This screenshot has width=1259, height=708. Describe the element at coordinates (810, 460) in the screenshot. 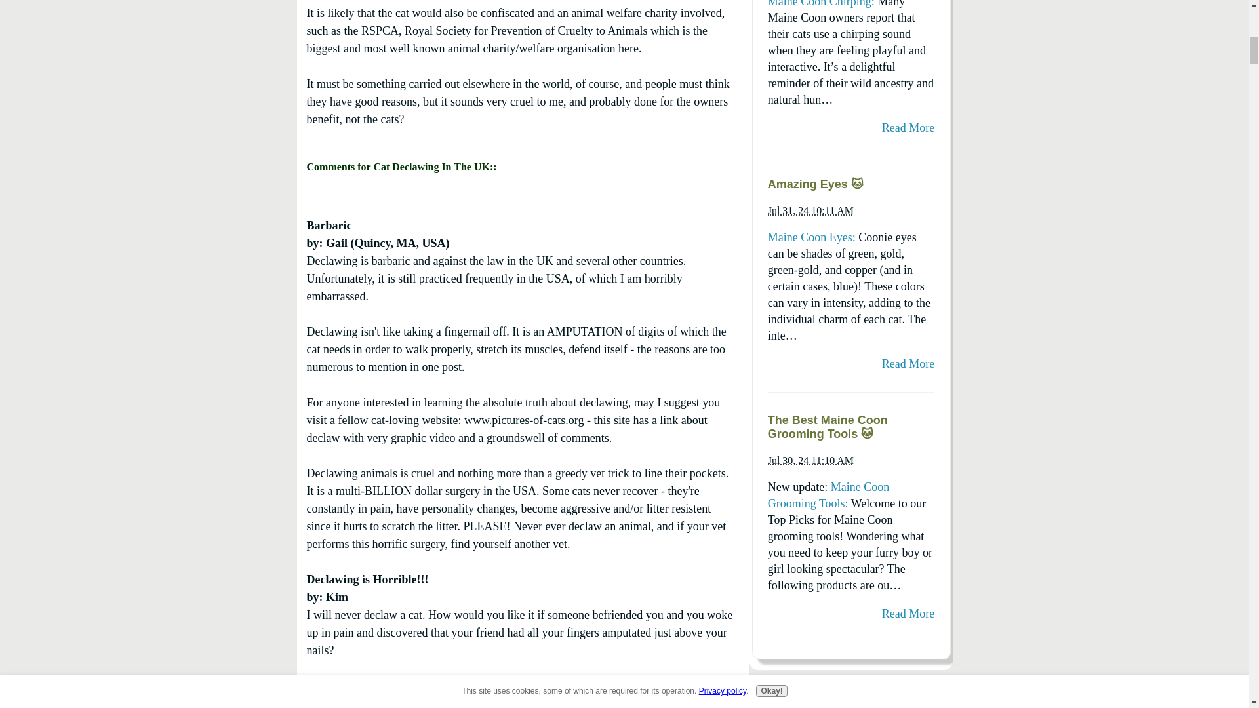

I see `2024-07-30T11:10:28-0400` at that location.